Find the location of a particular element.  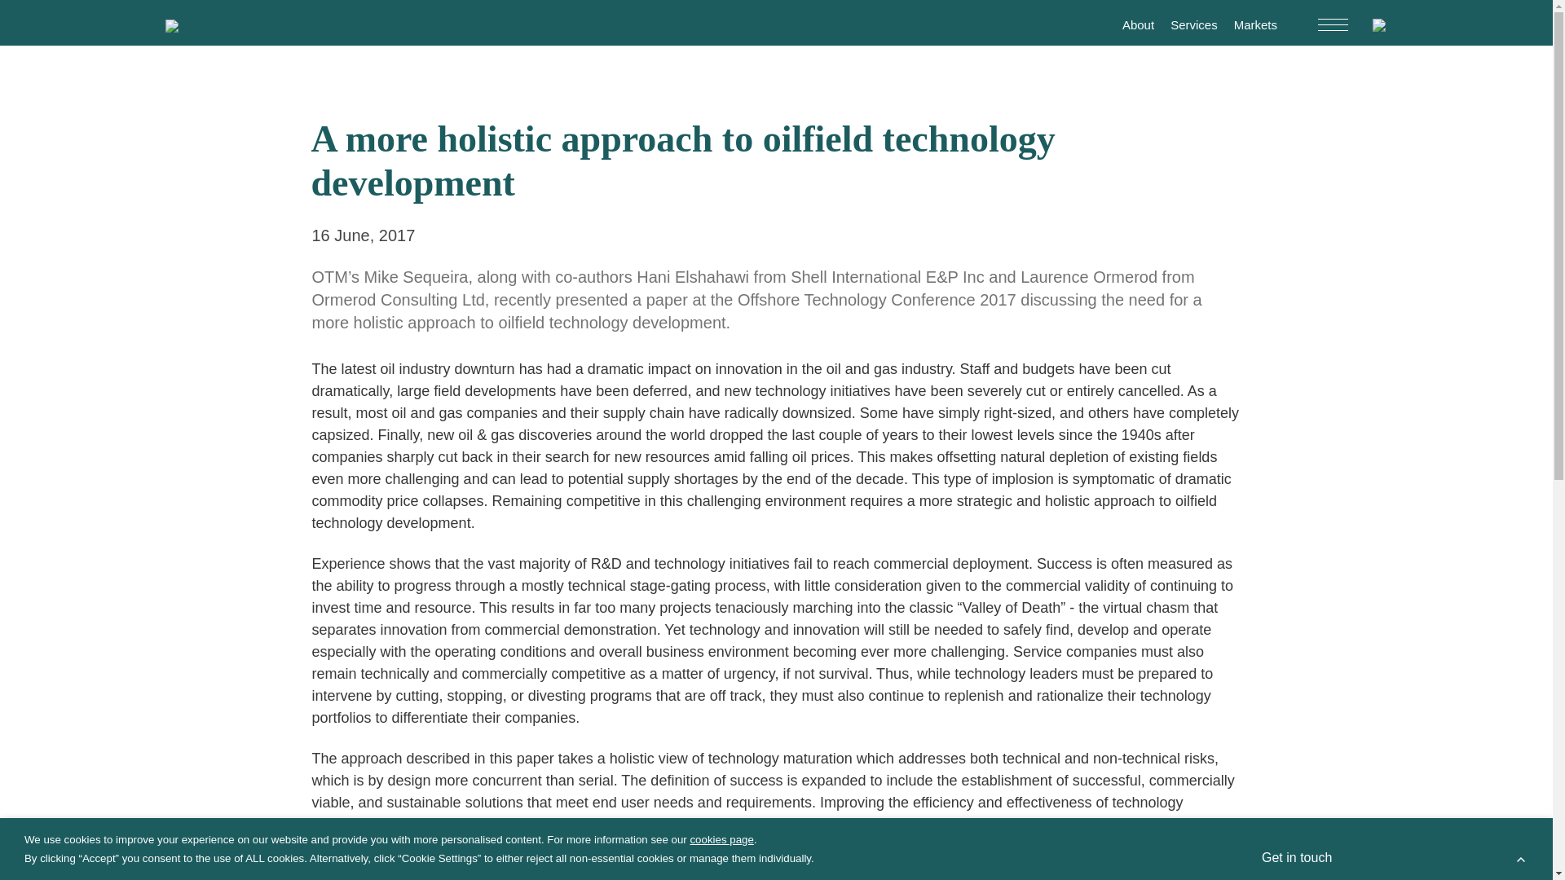

Science Group is located at coordinates (381, 714).